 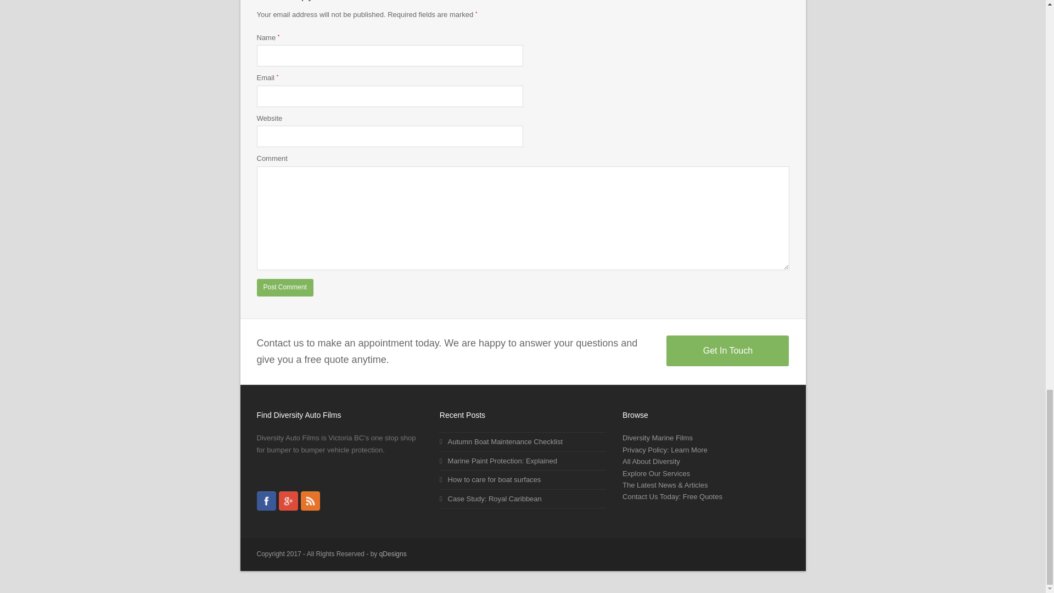 What do you see at coordinates (658, 437) in the screenshot?
I see `Diversity Marine Films` at bounding box center [658, 437].